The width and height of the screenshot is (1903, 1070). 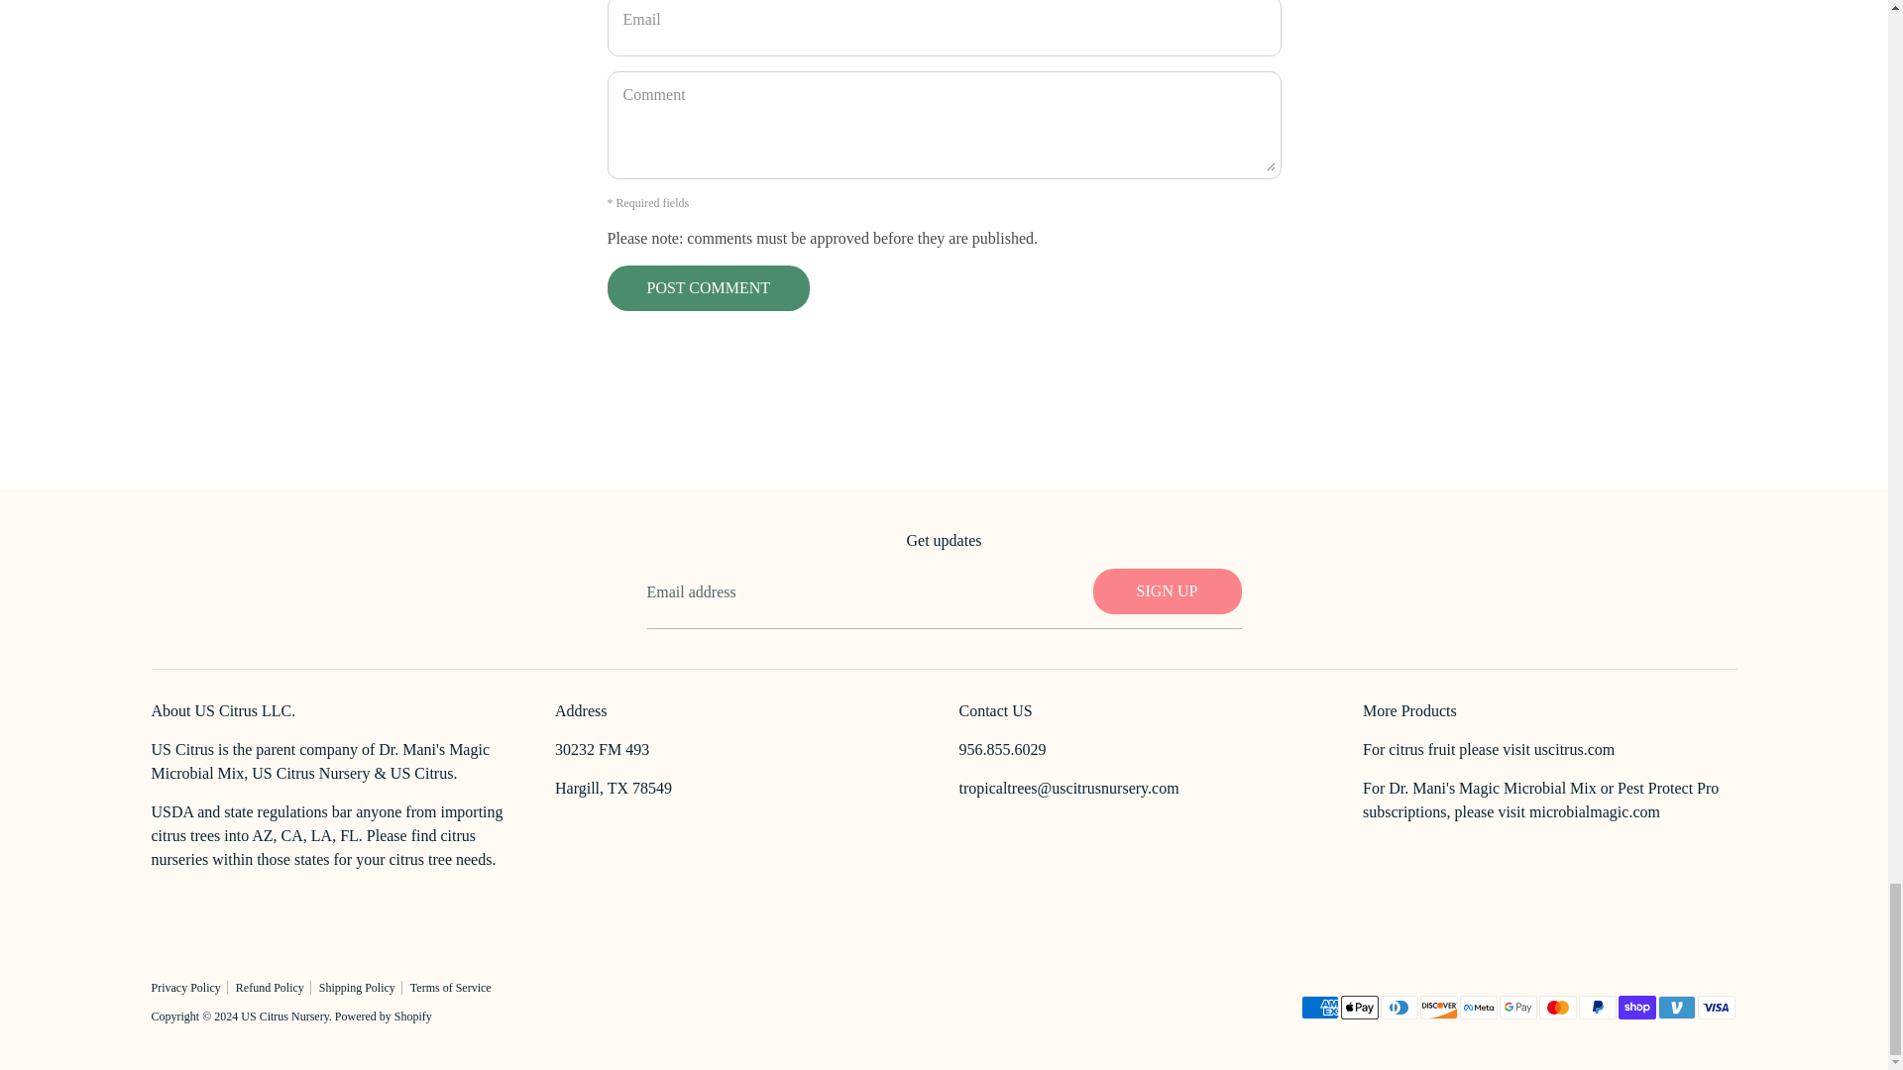 I want to click on Post comment, so click(x=710, y=287).